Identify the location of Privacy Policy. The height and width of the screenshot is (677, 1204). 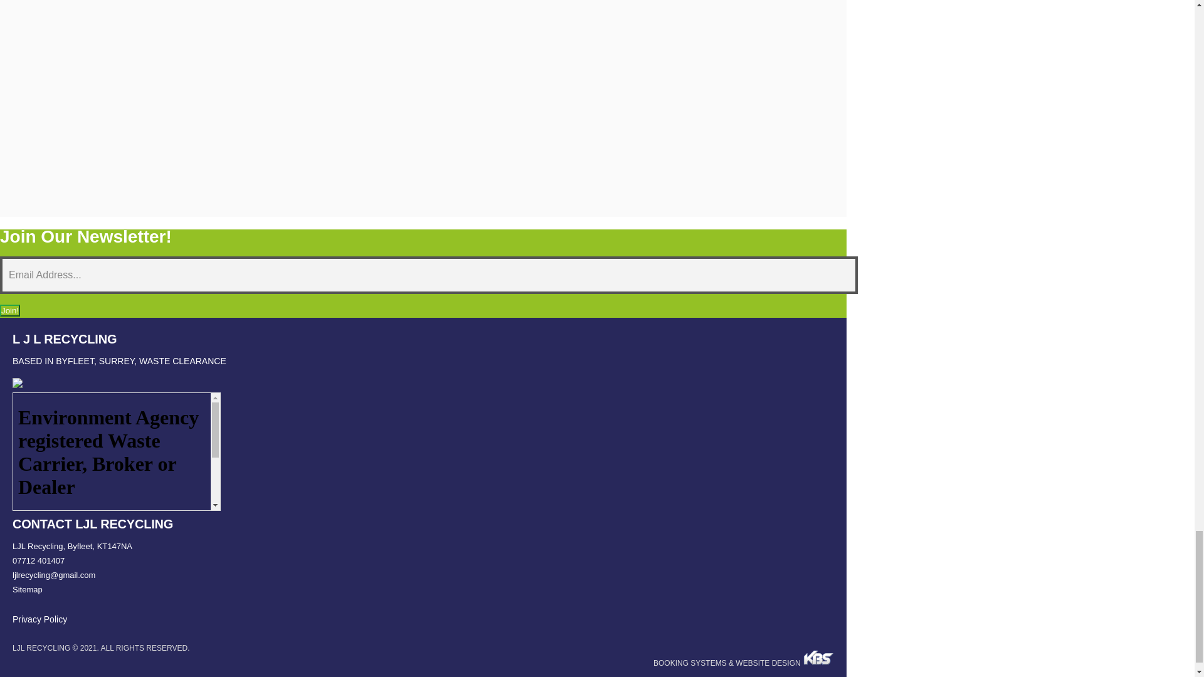
(40, 619).